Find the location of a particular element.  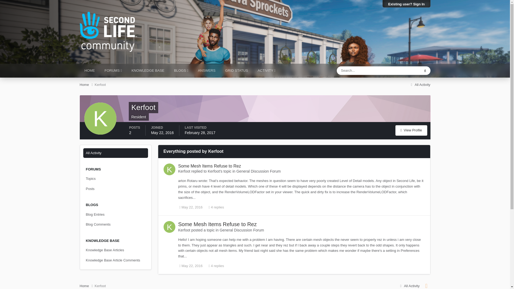

KNOWLEDGE BASE is located at coordinates (148, 71).